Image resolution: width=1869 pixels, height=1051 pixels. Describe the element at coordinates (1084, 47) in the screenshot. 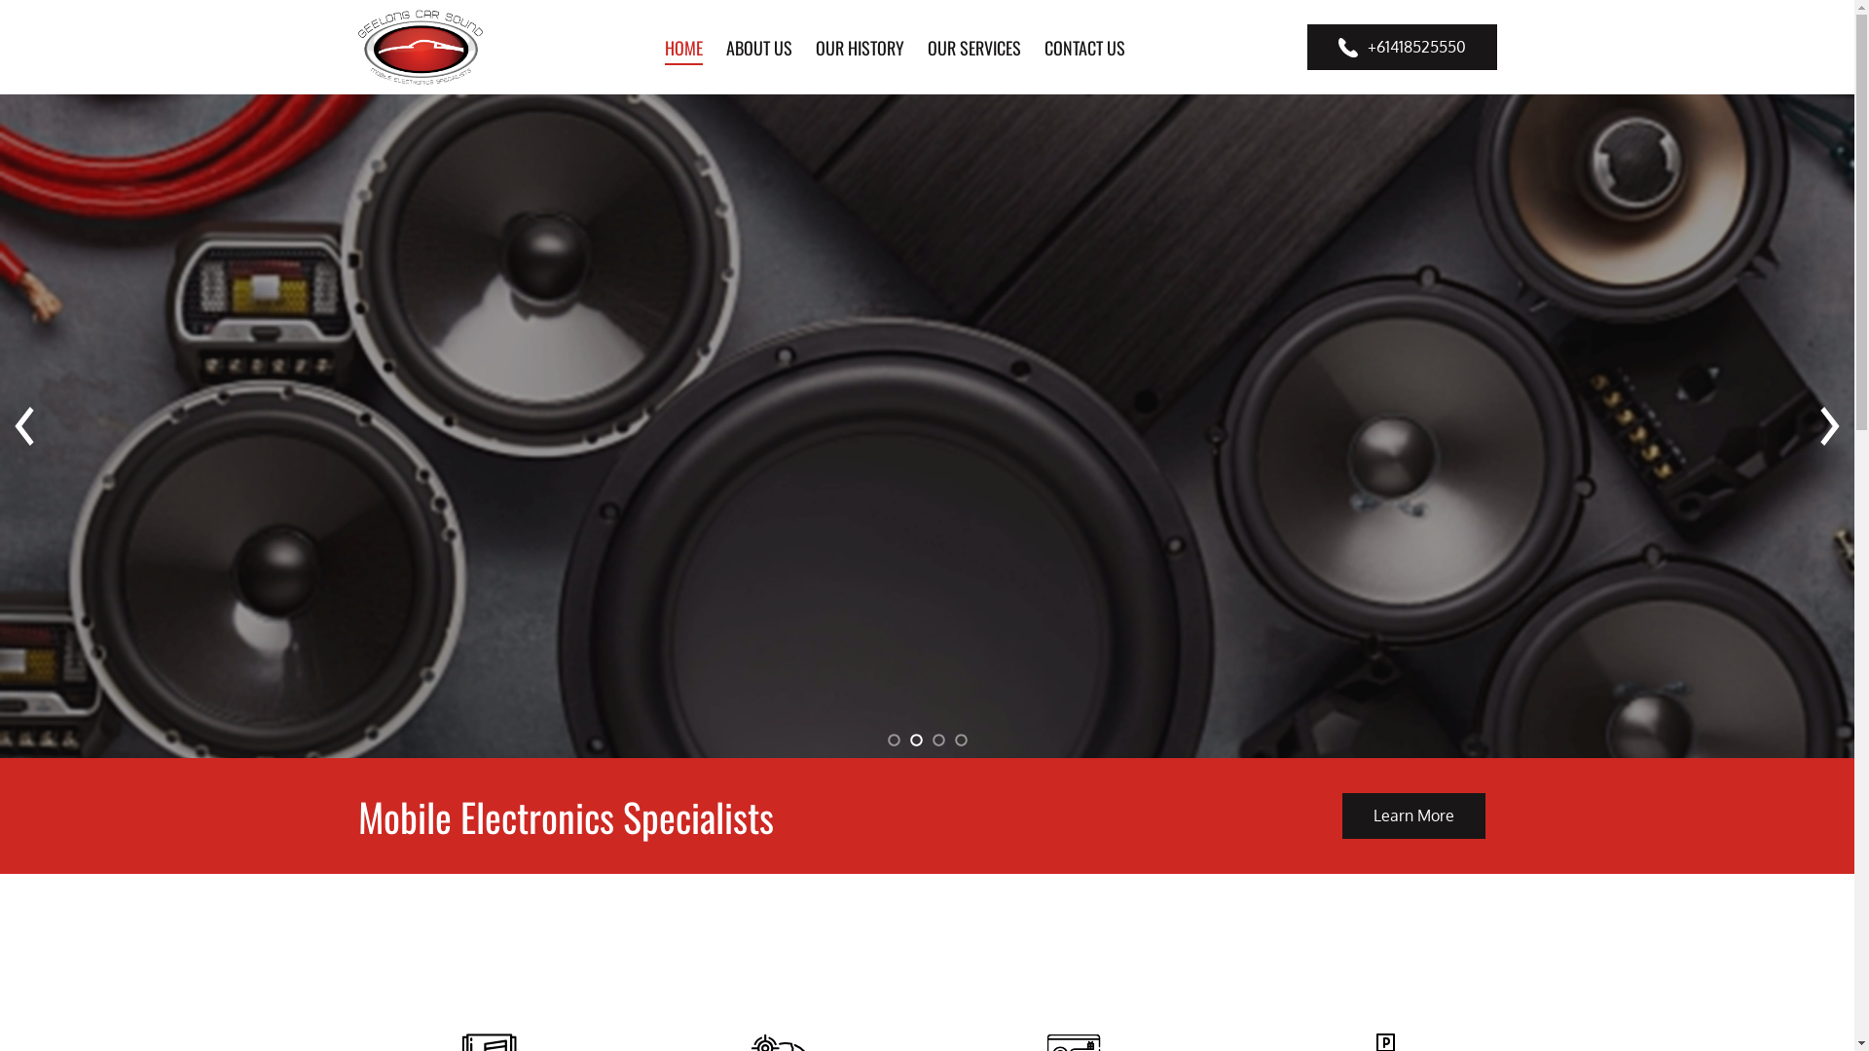

I see `CONTACT US` at that location.